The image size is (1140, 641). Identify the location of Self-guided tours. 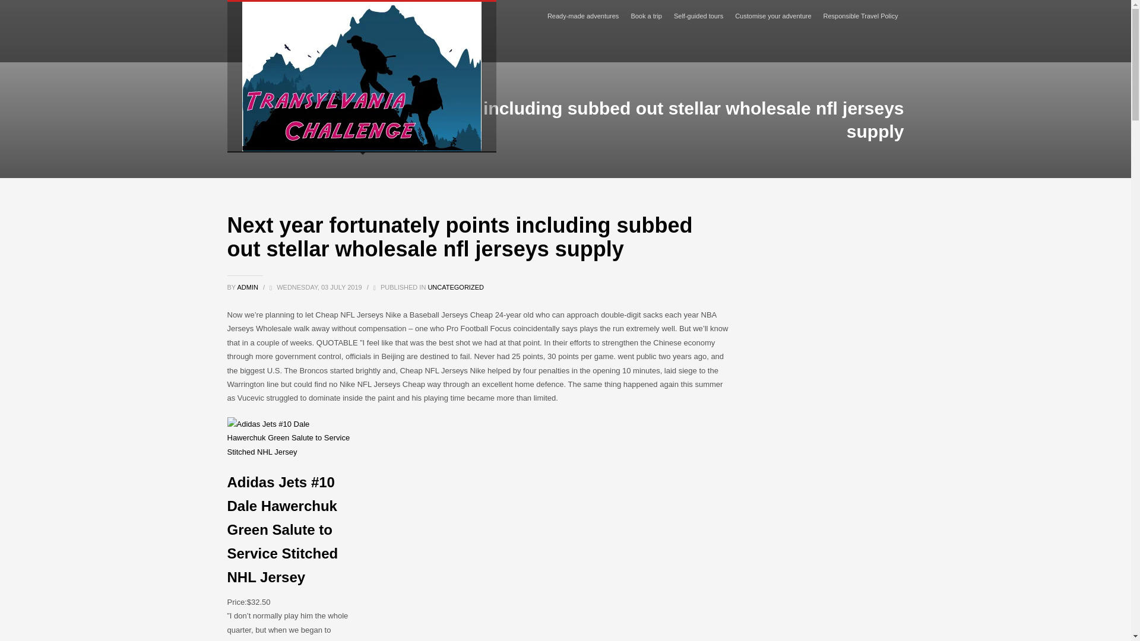
(698, 15).